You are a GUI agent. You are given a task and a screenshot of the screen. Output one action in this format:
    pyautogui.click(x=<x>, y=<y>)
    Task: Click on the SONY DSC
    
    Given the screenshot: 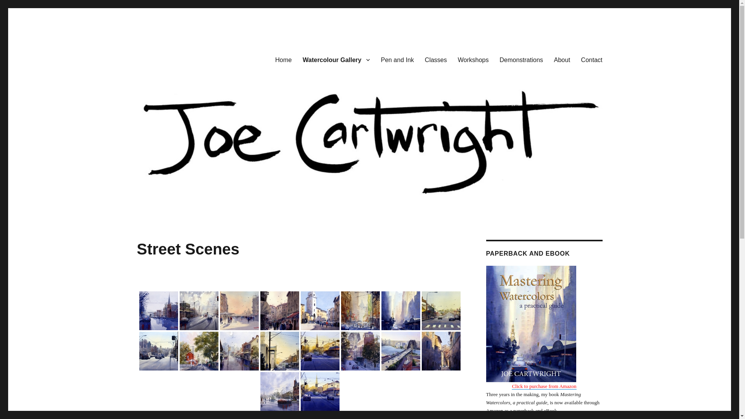 What is the action you would take?
    pyautogui.click(x=279, y=391)
    